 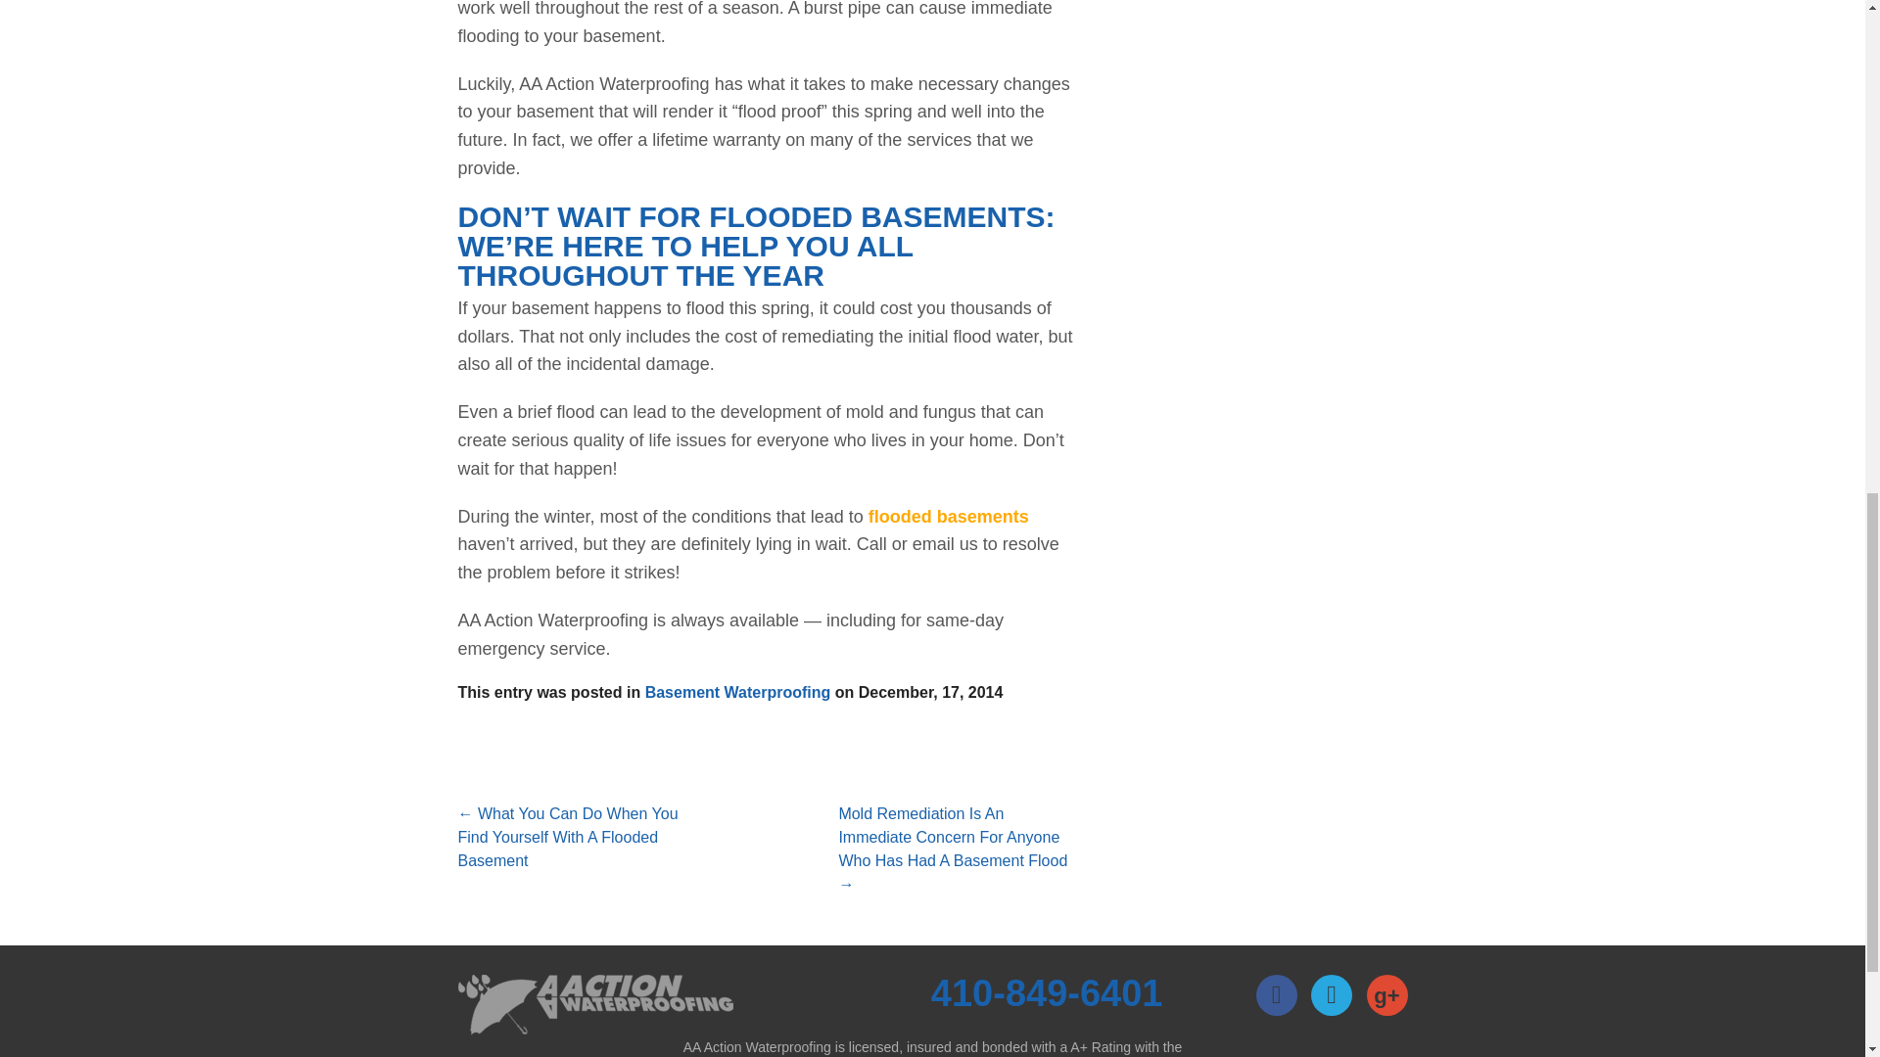 What do you see at coordinates (737, 692) in the screenshot?
I see `Basement Waterproofing` at bounding box center [737, 692].